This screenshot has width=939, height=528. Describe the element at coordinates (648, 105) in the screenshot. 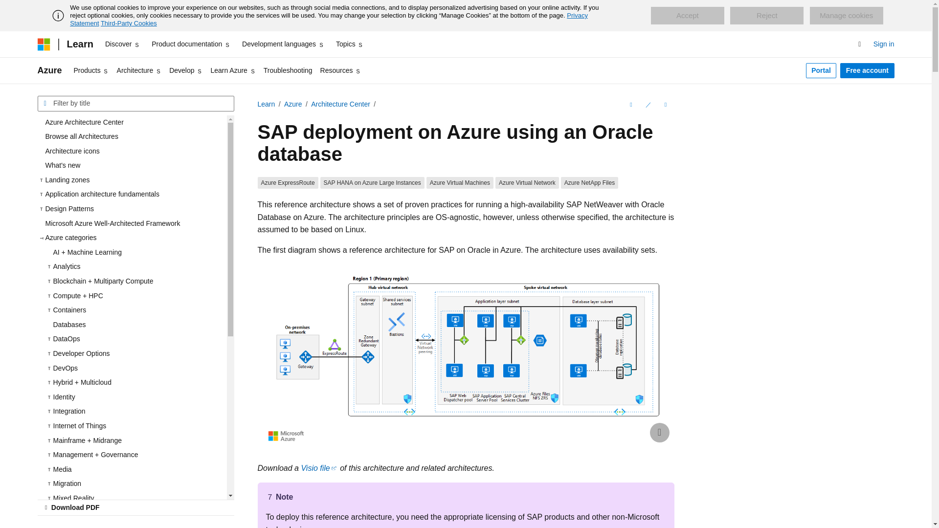

I see `Edit This Document` at that location.